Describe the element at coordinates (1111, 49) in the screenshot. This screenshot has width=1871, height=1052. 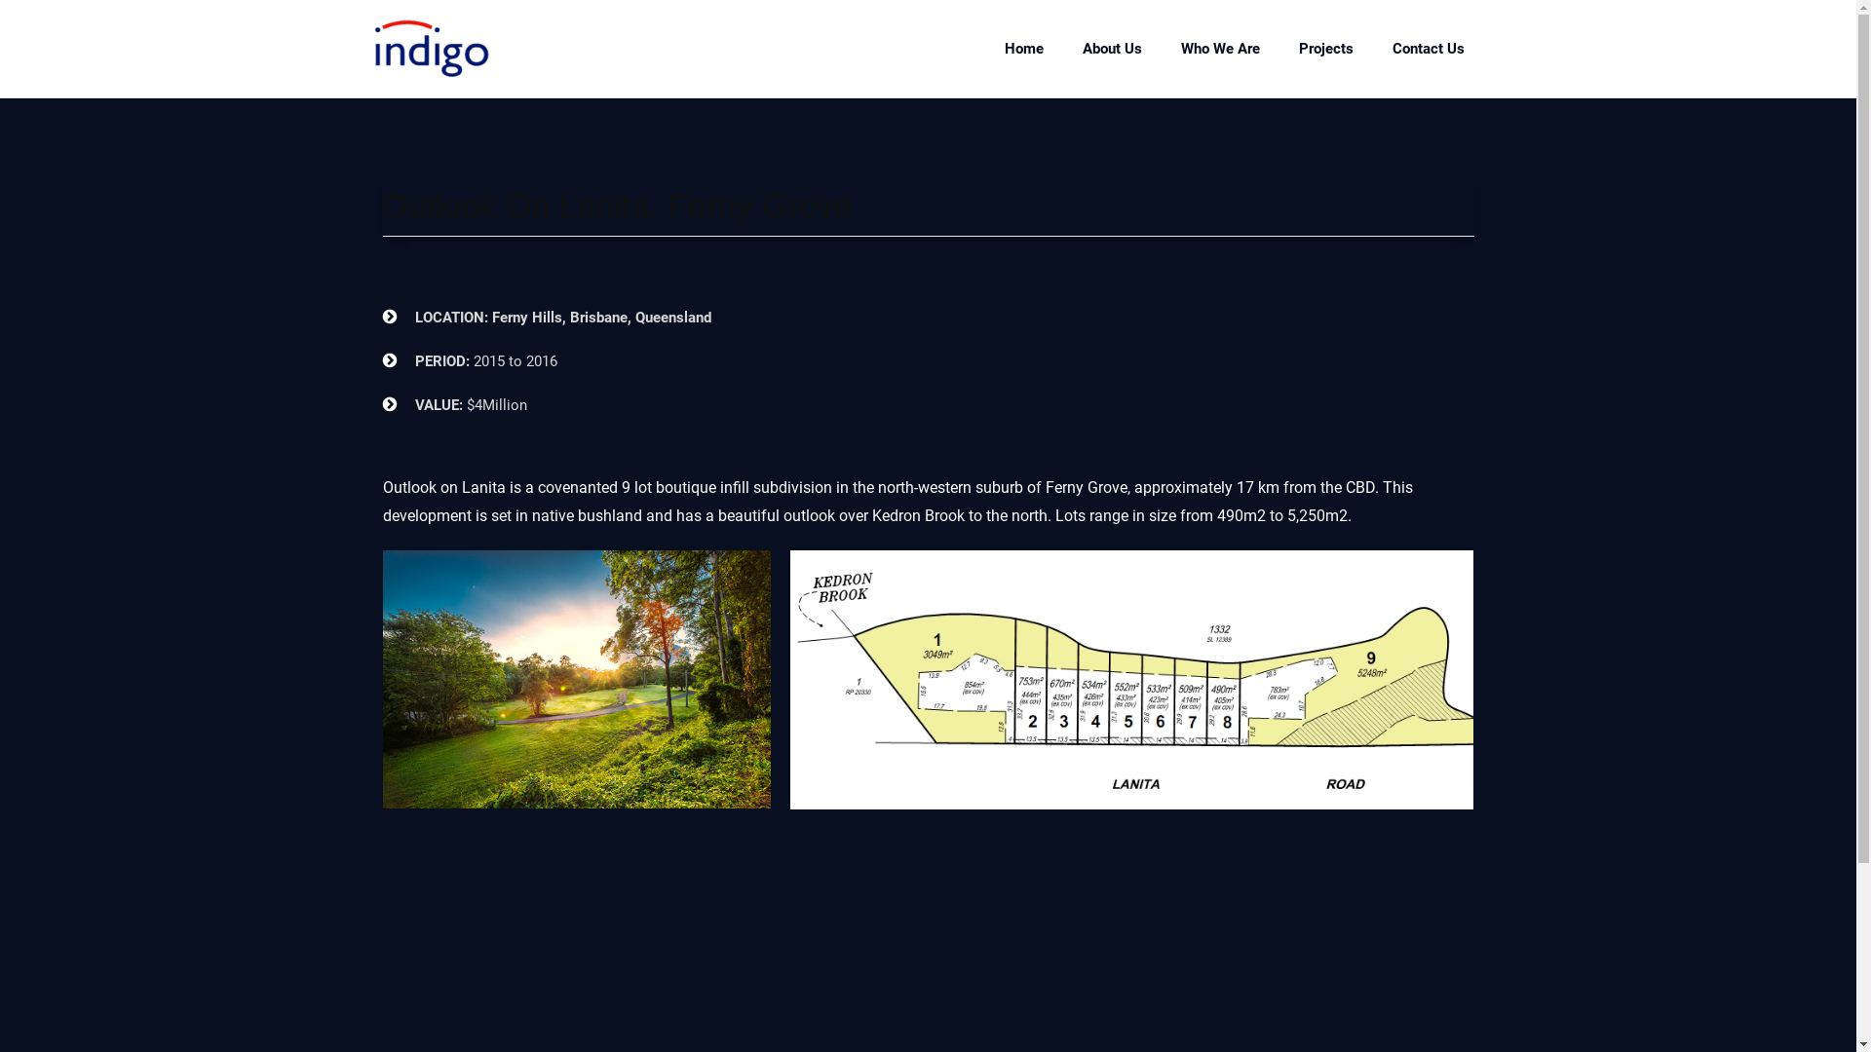
I see `About Us` at that location.